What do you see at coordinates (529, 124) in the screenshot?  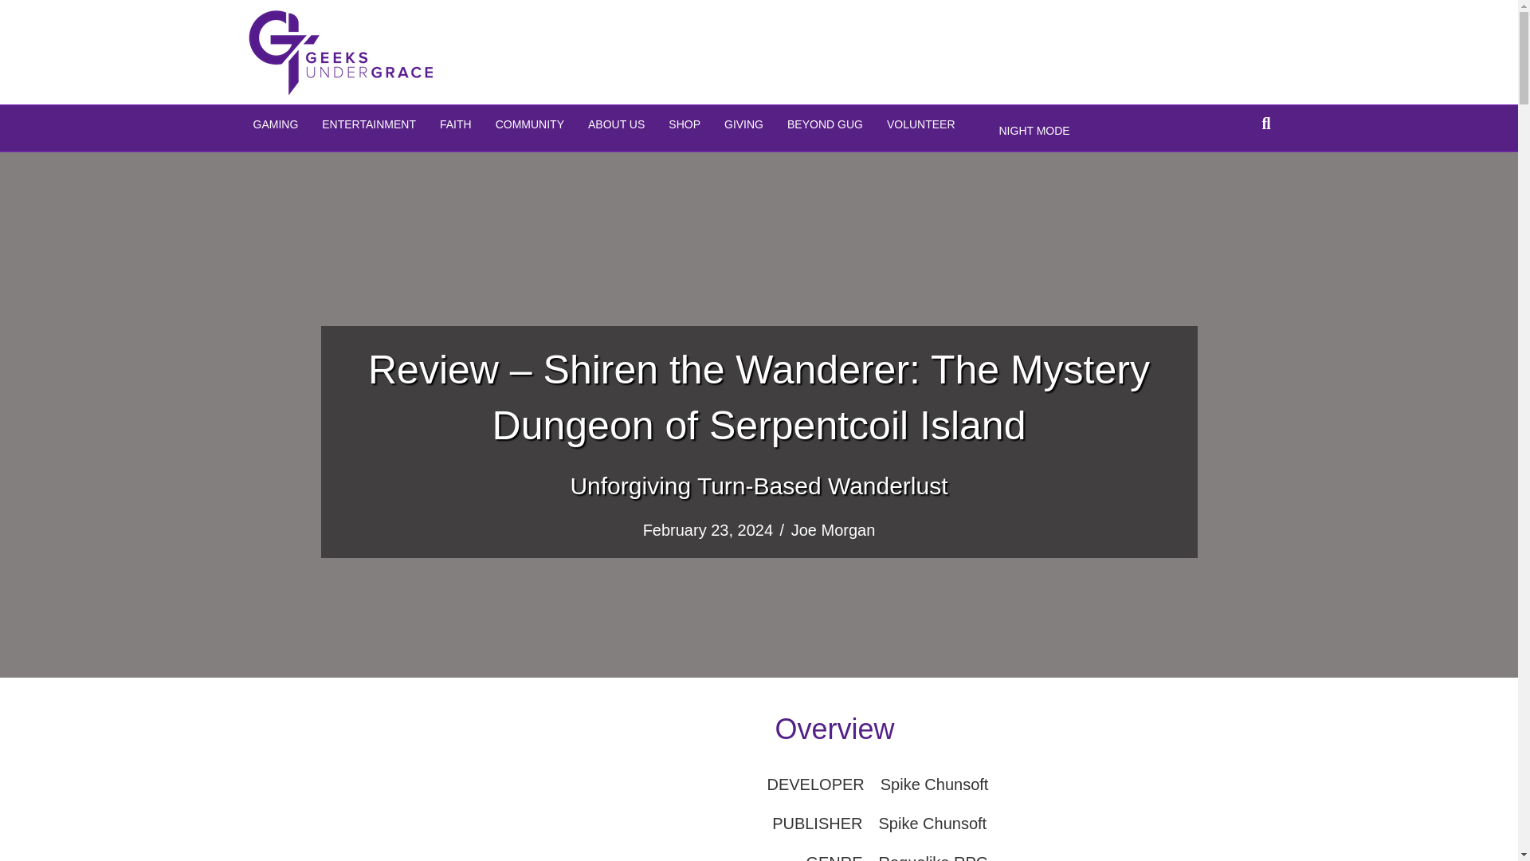 I see `COMMUNITY` at bounding box center [529, 124].